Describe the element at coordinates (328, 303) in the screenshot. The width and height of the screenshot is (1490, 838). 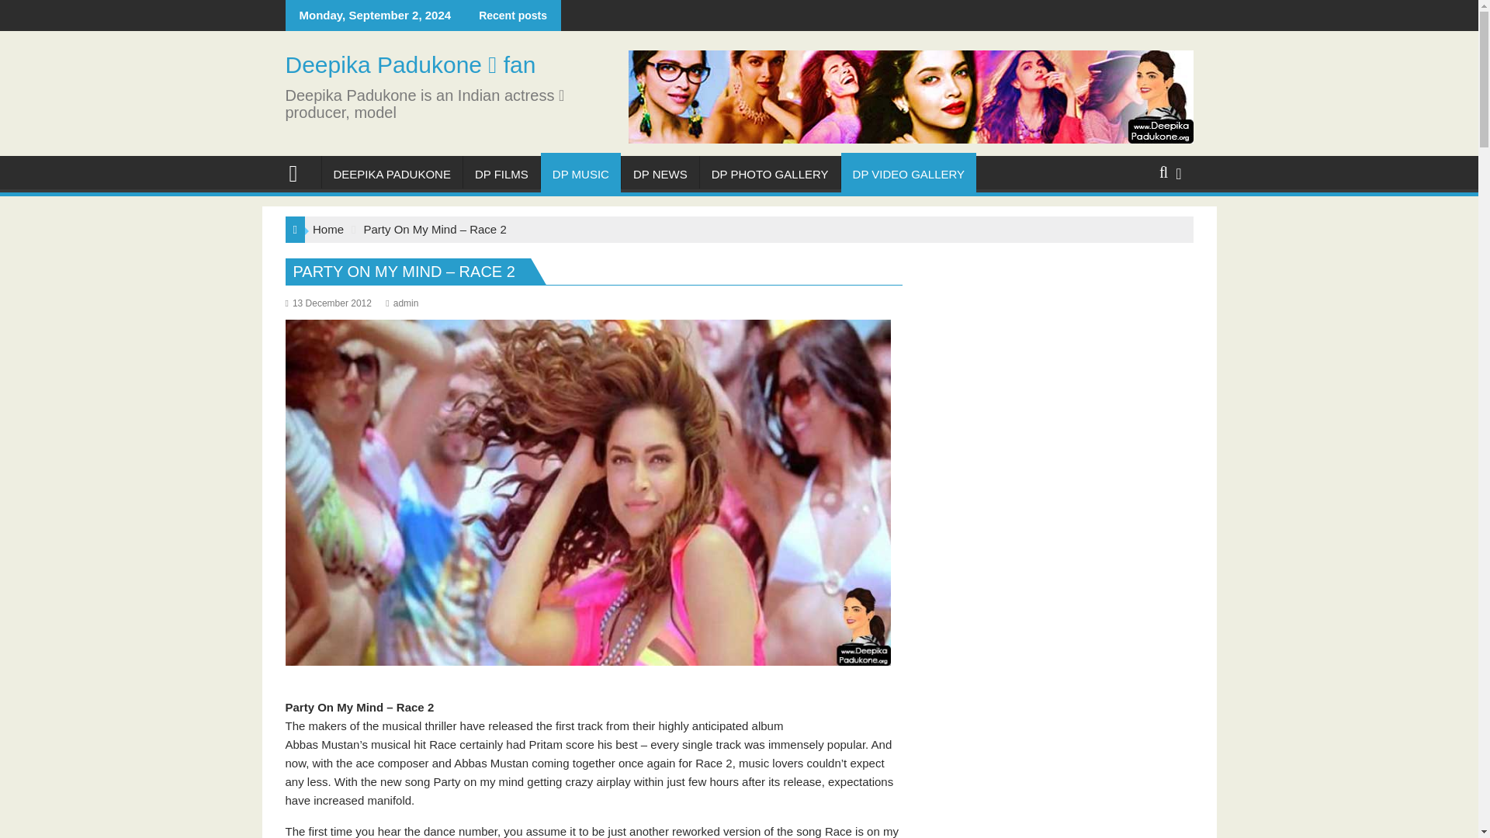
I see `13 December 2012` at that location.